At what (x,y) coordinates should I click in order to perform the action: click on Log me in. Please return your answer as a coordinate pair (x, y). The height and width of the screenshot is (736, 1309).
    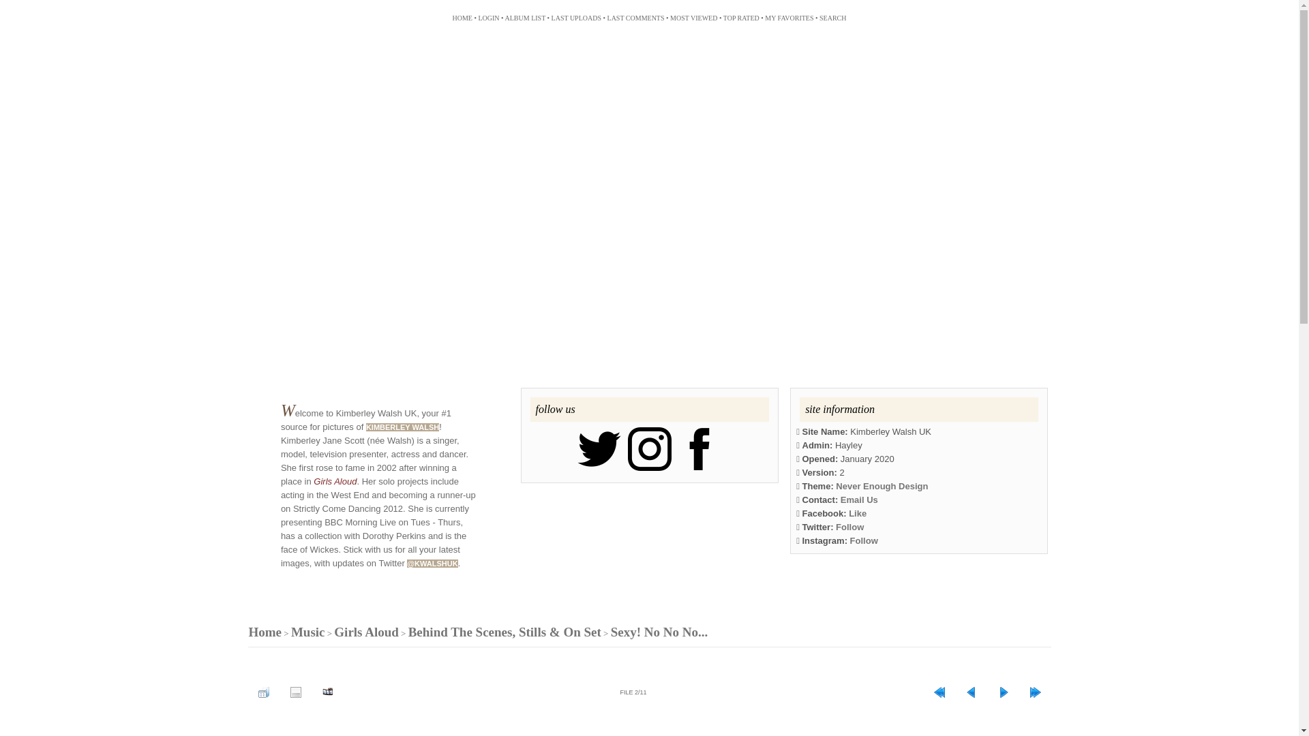
    Looking at the image, I should click on (488, 18).